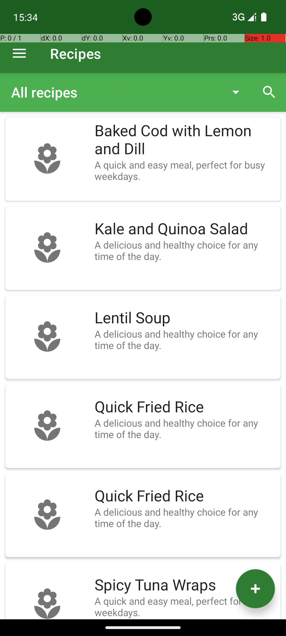 Image resolution: width=286 pixels, height=636 pixels. What do you see at coordinates (185, 585) in the screenshot?
I see `Spicy Tuna Wraps` at bounding box center [185, 585].